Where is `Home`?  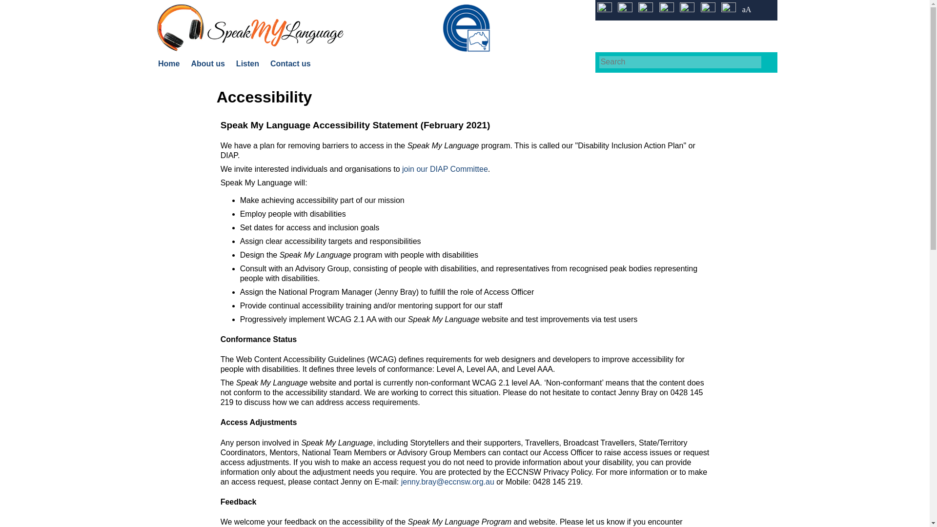 Home is located at coordinates (169, 63).